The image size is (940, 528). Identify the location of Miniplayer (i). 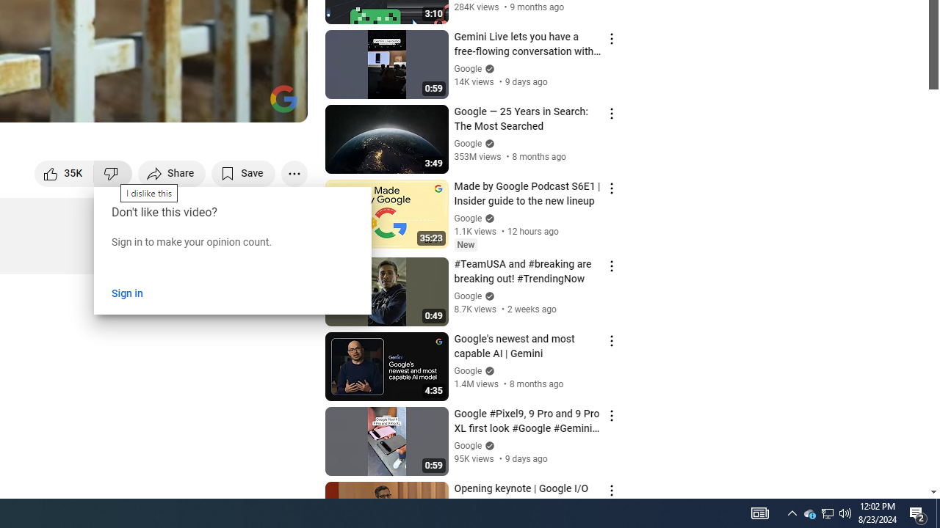
(210, 104).